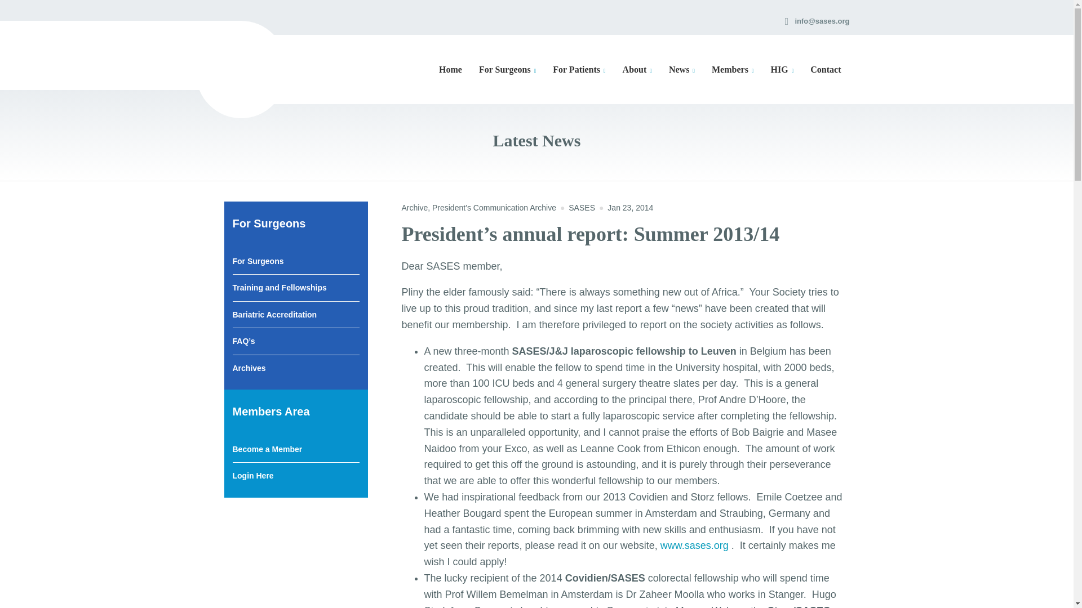 This screenshot has height=608, width=1082. I want to click on Jan 23, 2014, so click(630, 207).